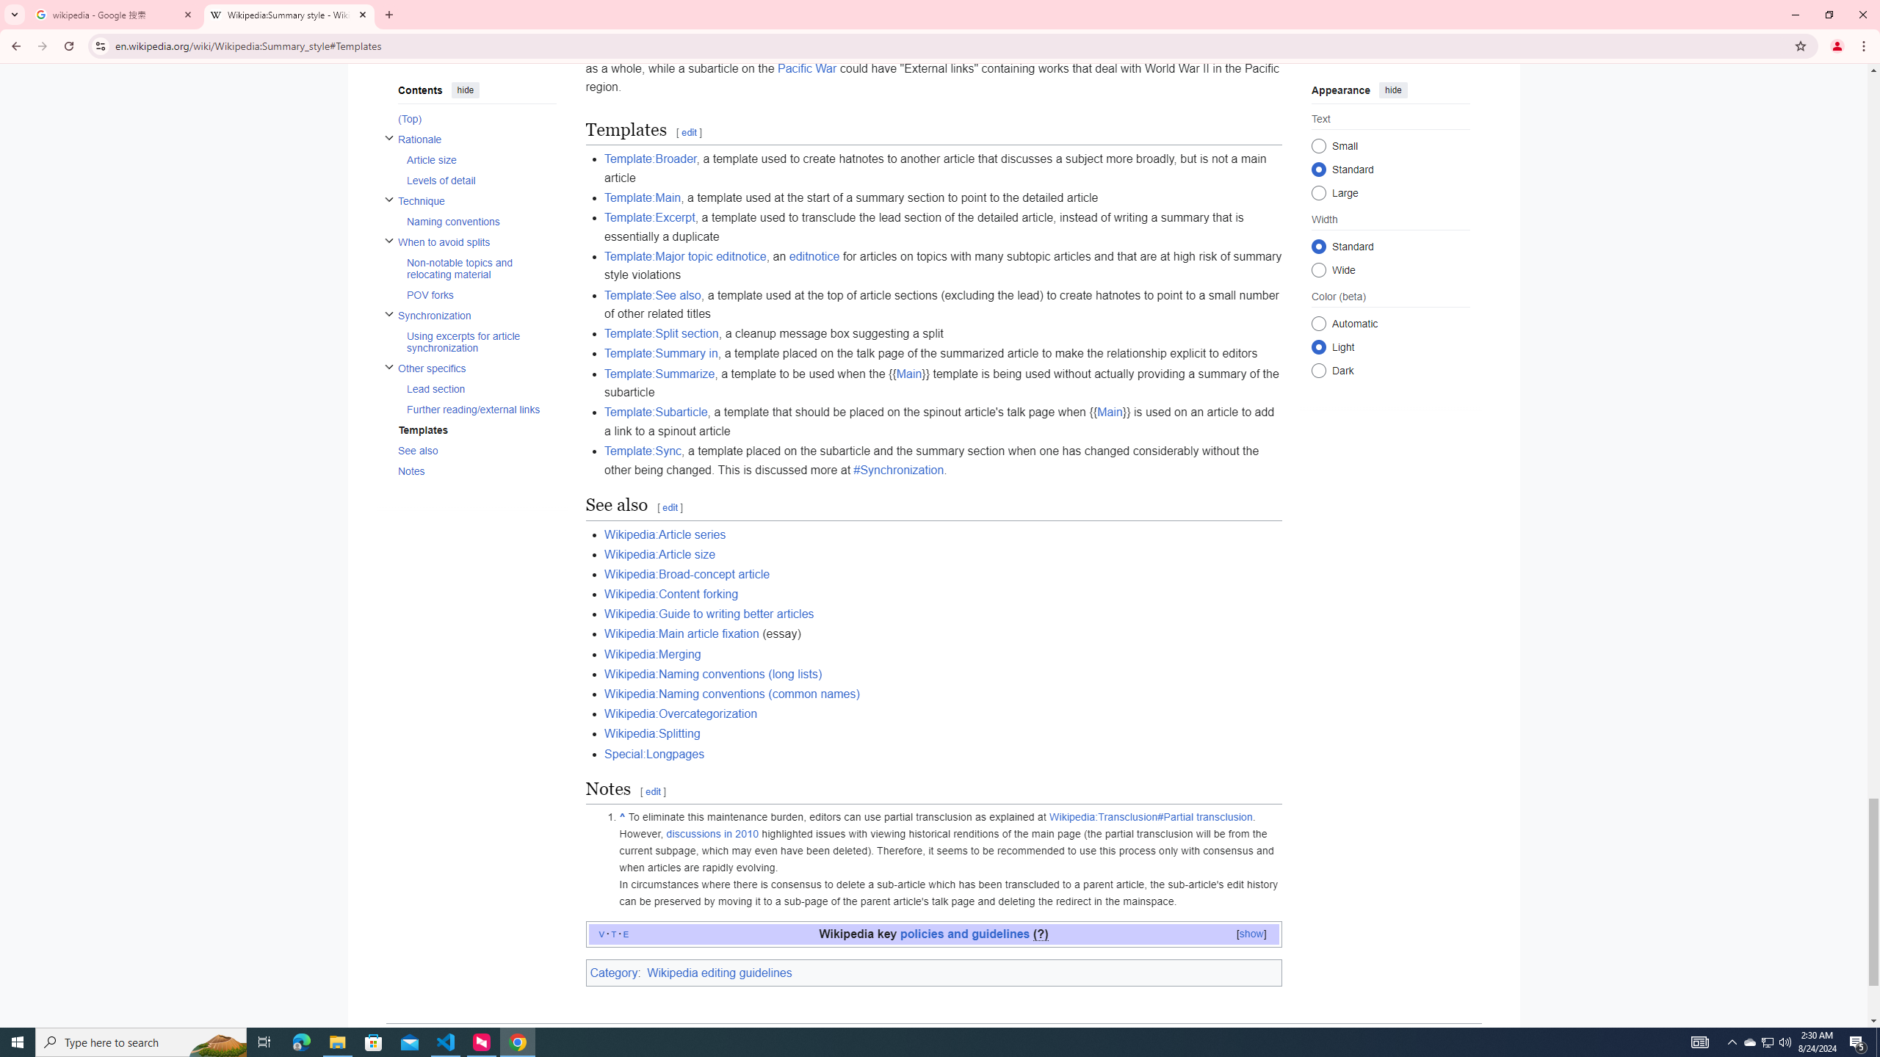  What do you see at coordinates (476, 367) in the screenshot?
I see `Other specifics` at bounding box center [476, 367].